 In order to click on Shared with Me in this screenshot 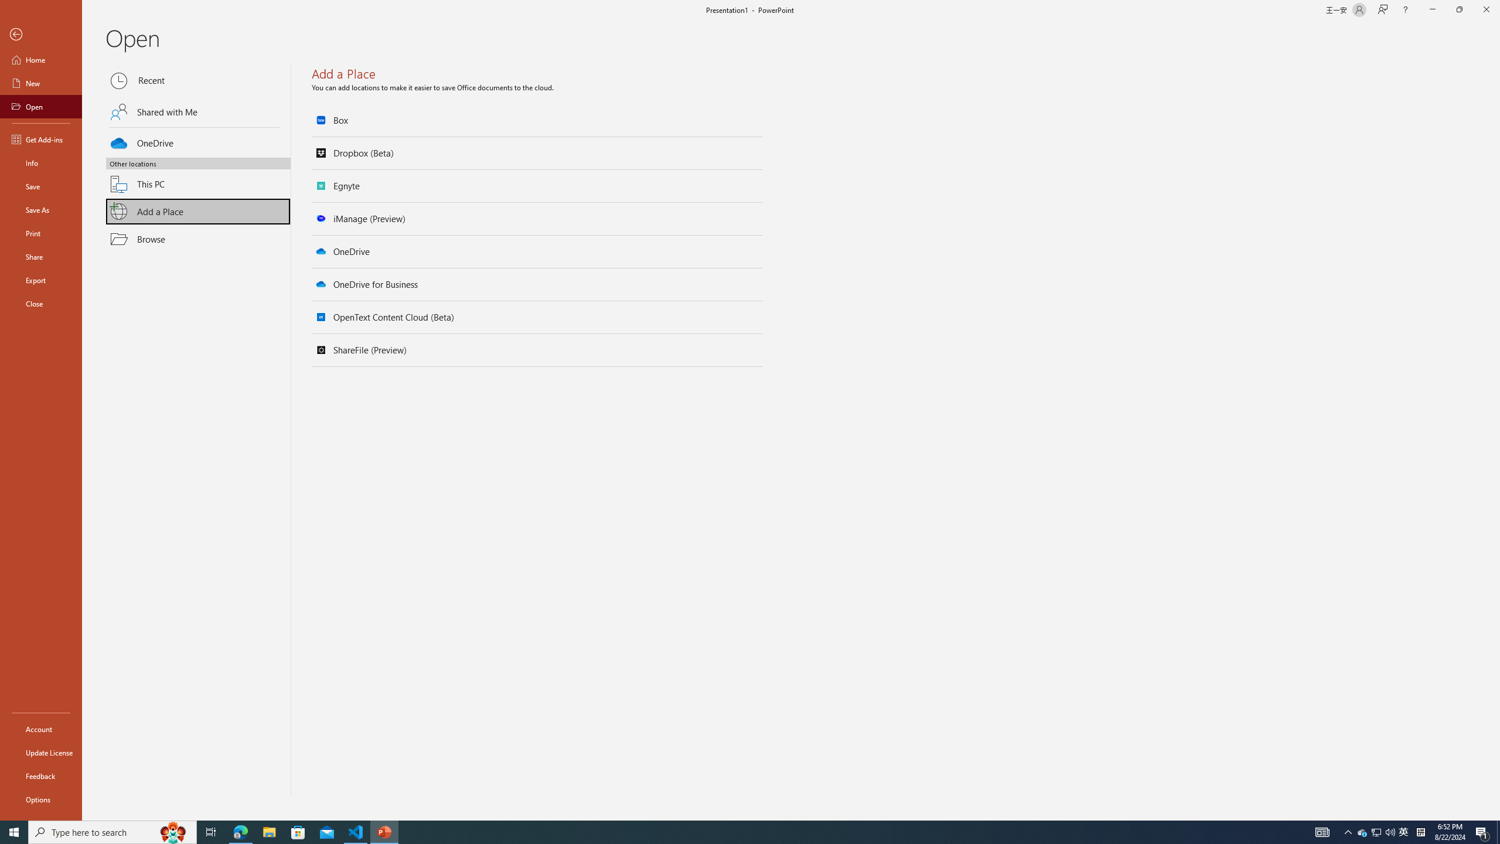, I will do `click(198, 111)`.